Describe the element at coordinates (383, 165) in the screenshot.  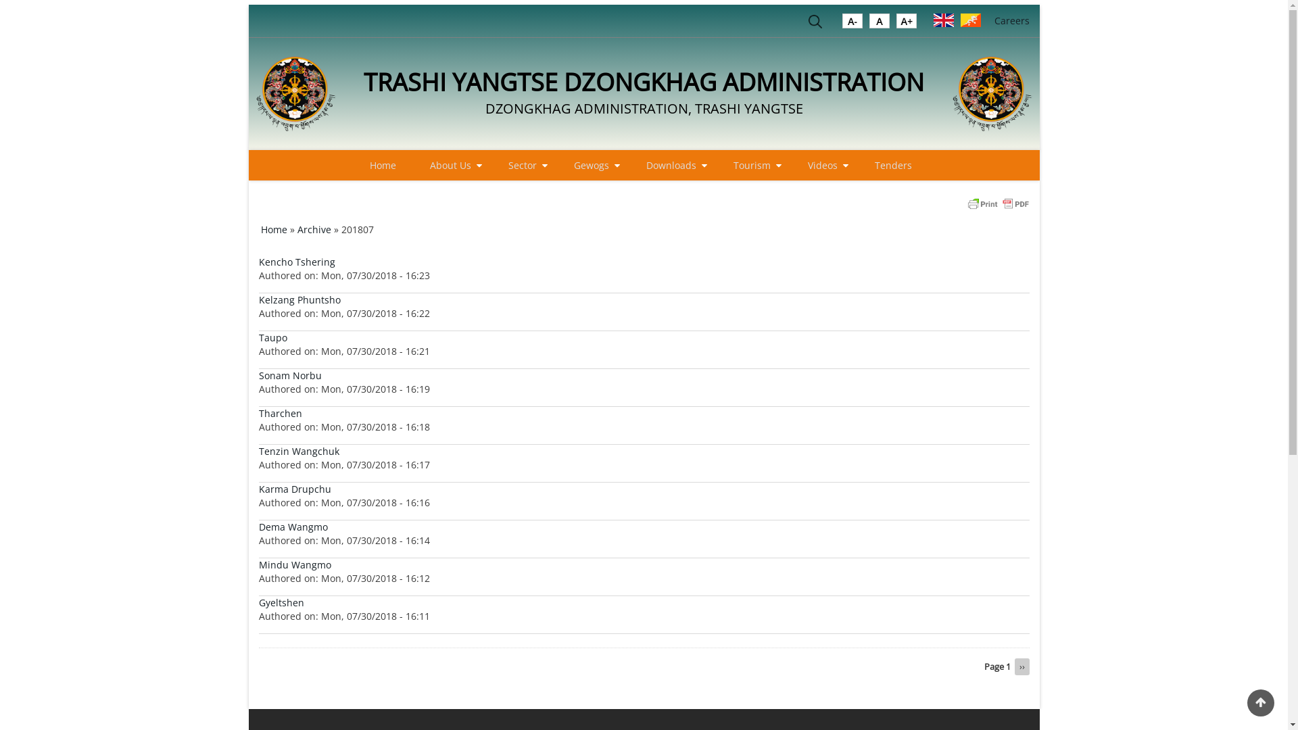
I see `Home` at that location.